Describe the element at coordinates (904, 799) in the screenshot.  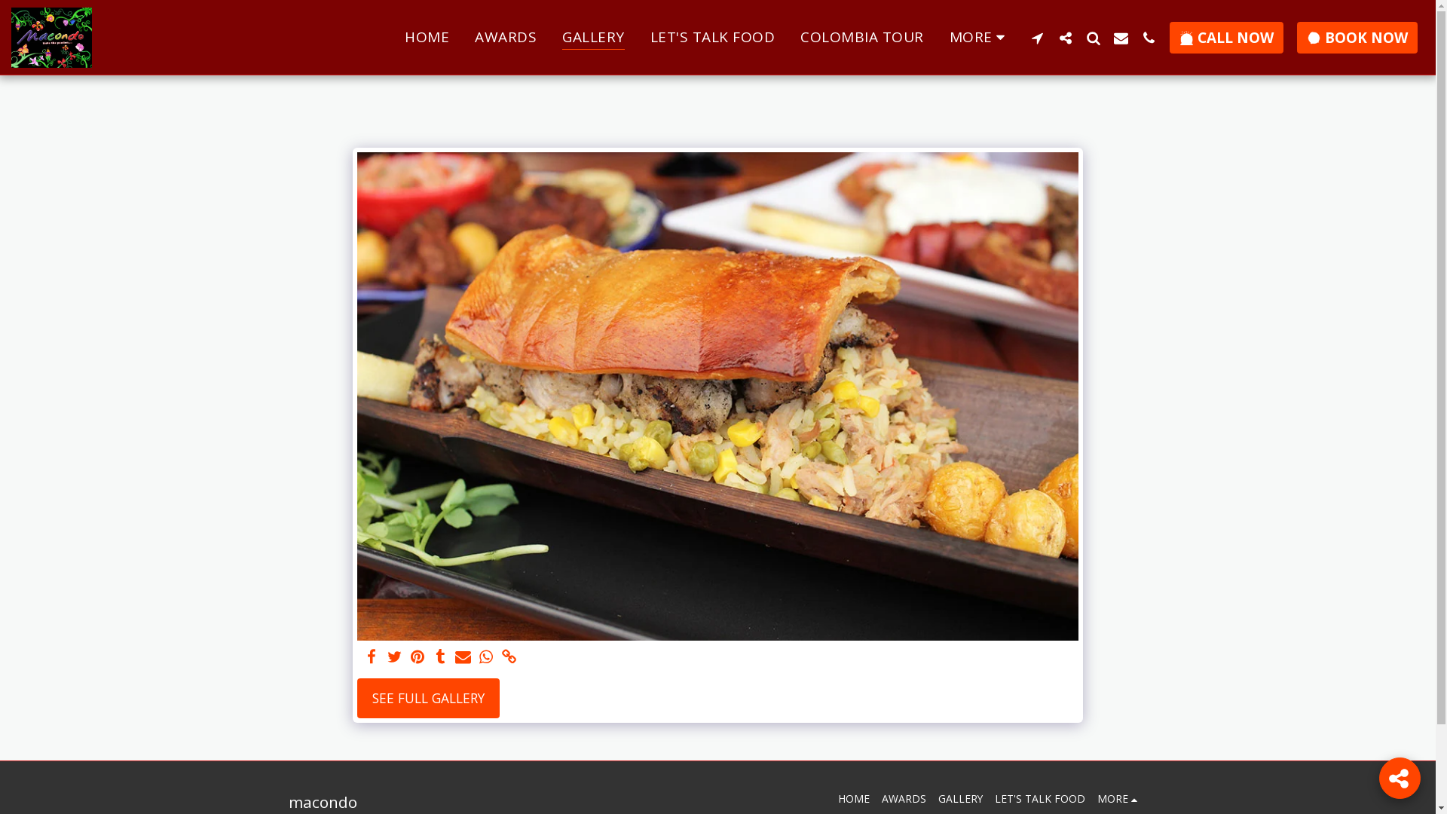
I see `AWARDS` at that location.